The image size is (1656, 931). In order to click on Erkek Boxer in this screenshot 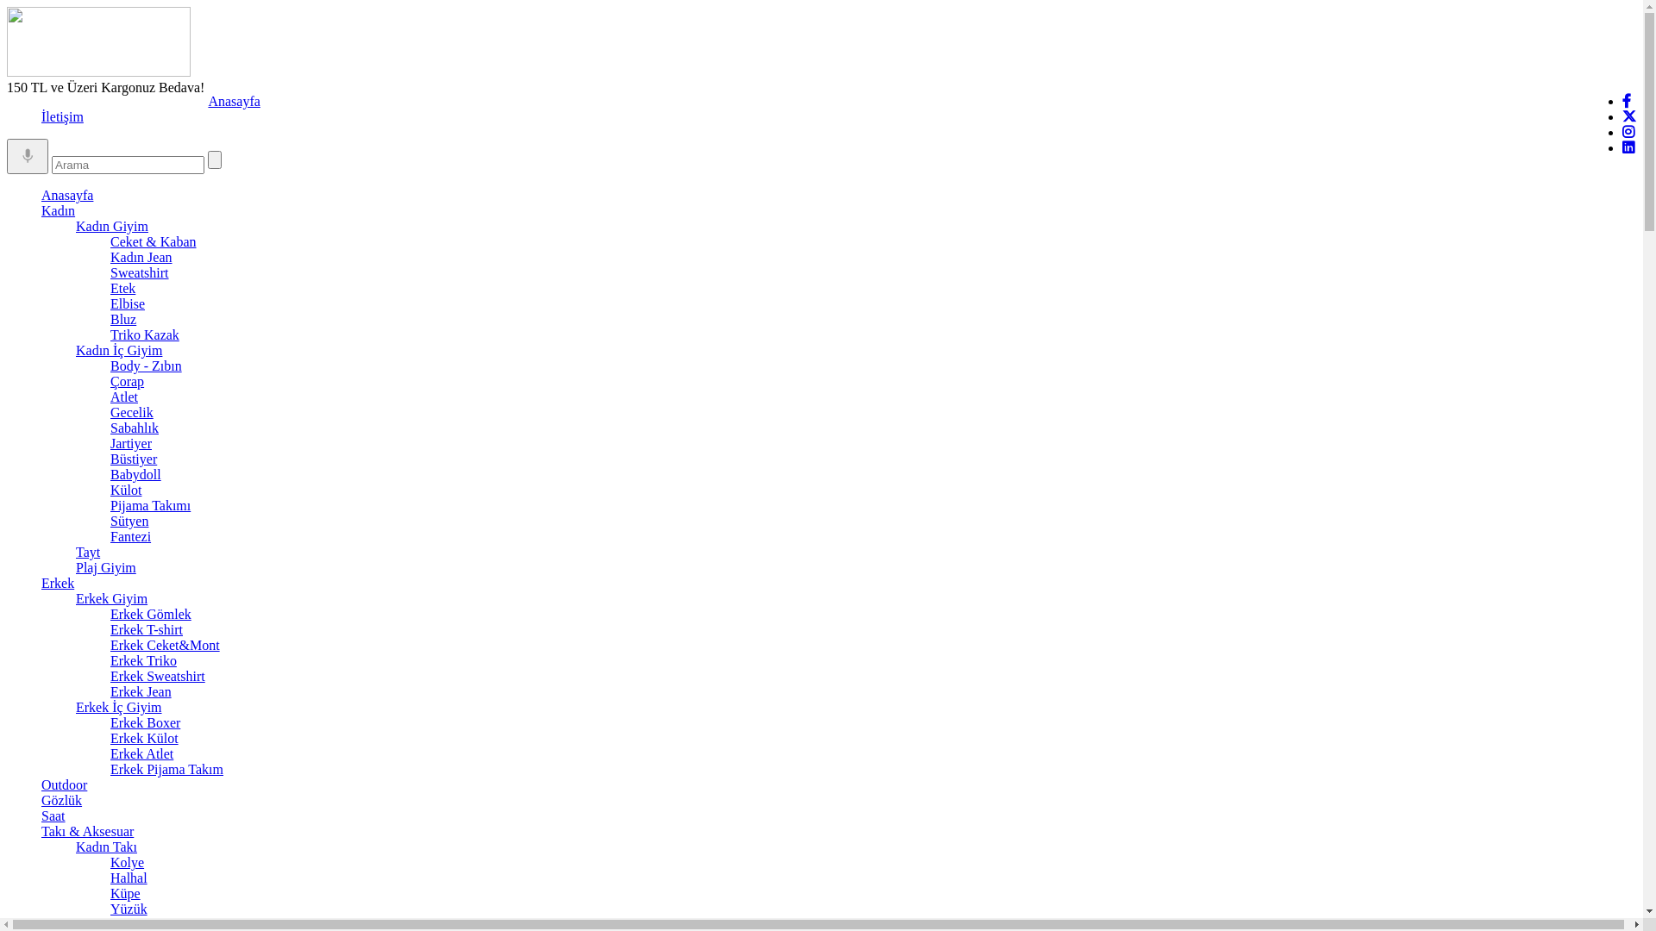, I will do `click(145, 722)`.